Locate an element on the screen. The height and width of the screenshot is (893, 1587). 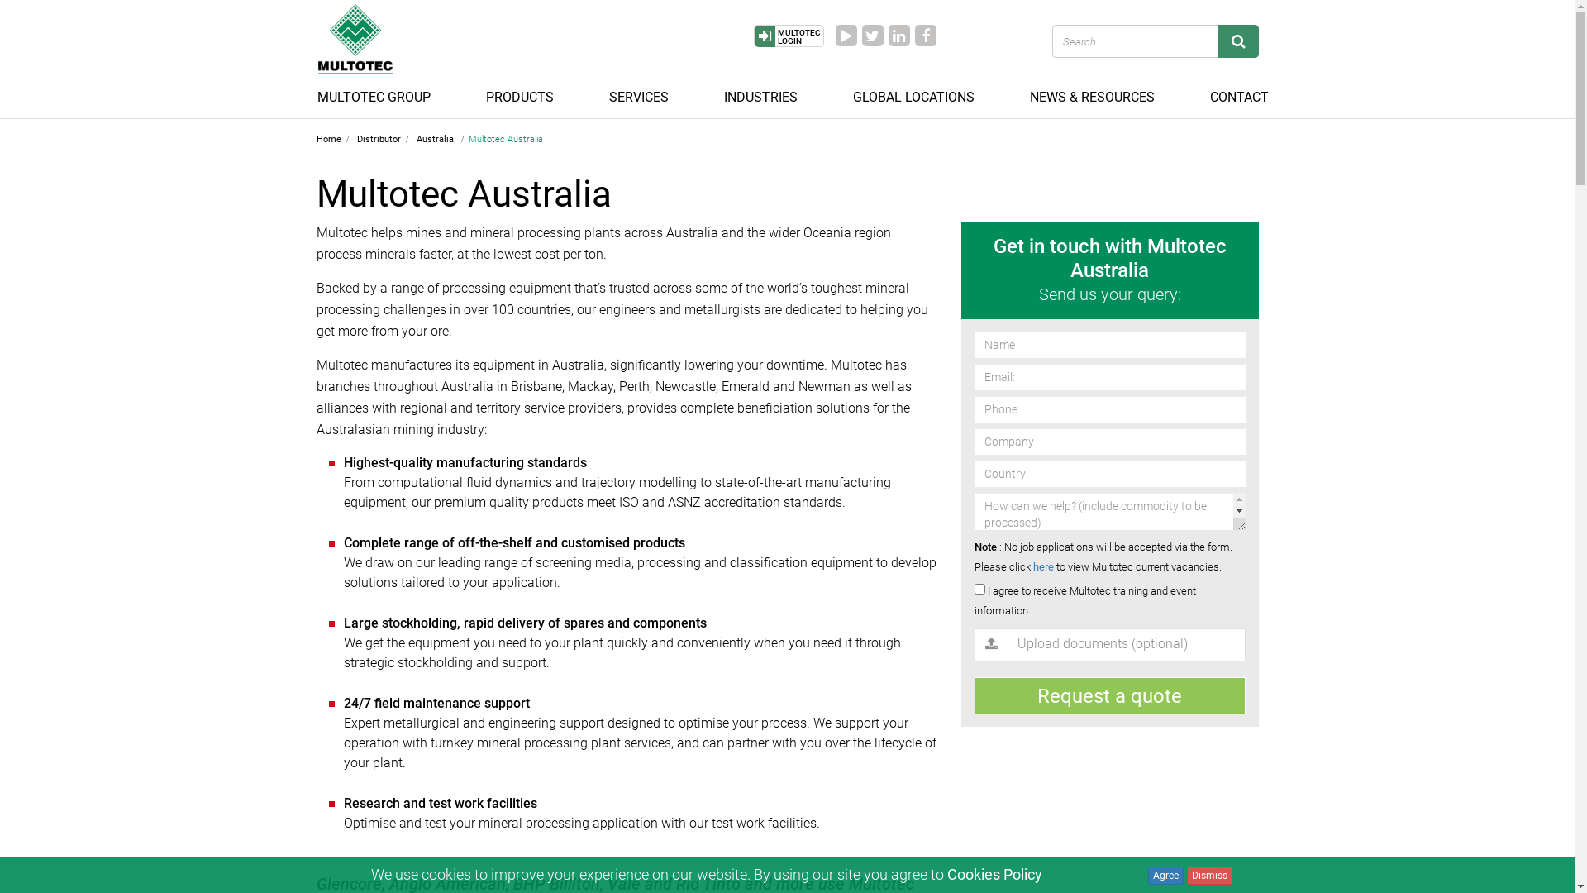
Cookies Policy is located at coordinates (995, 875).